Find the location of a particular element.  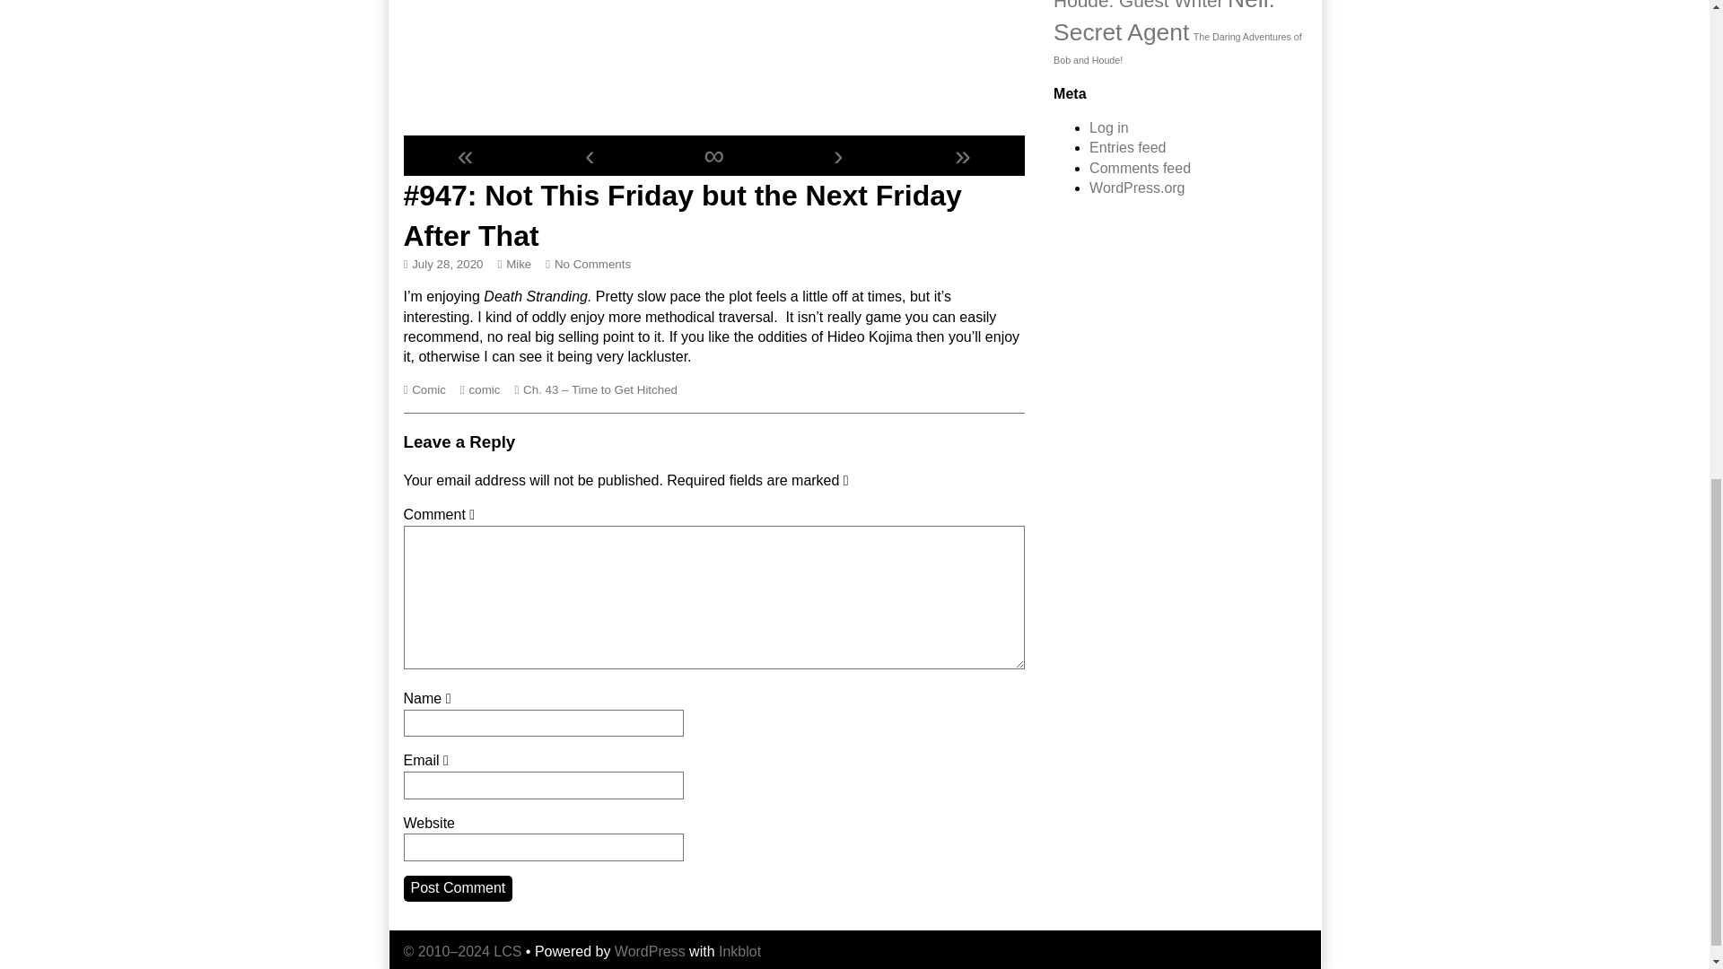

Comments feed is located at coordinates (1140, 168).